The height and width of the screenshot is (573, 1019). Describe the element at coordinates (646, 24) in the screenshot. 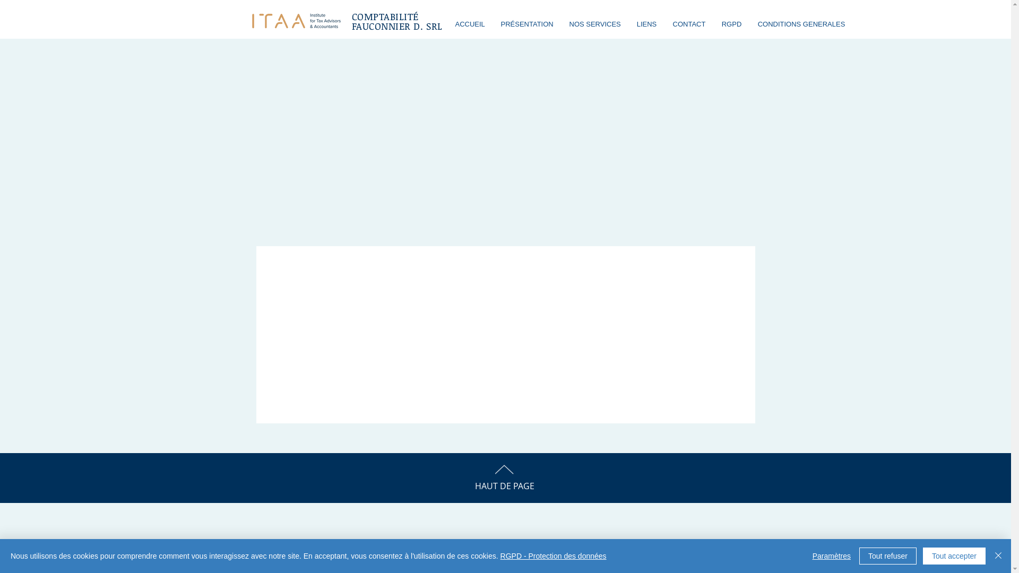

I see `LIENS` at that location.